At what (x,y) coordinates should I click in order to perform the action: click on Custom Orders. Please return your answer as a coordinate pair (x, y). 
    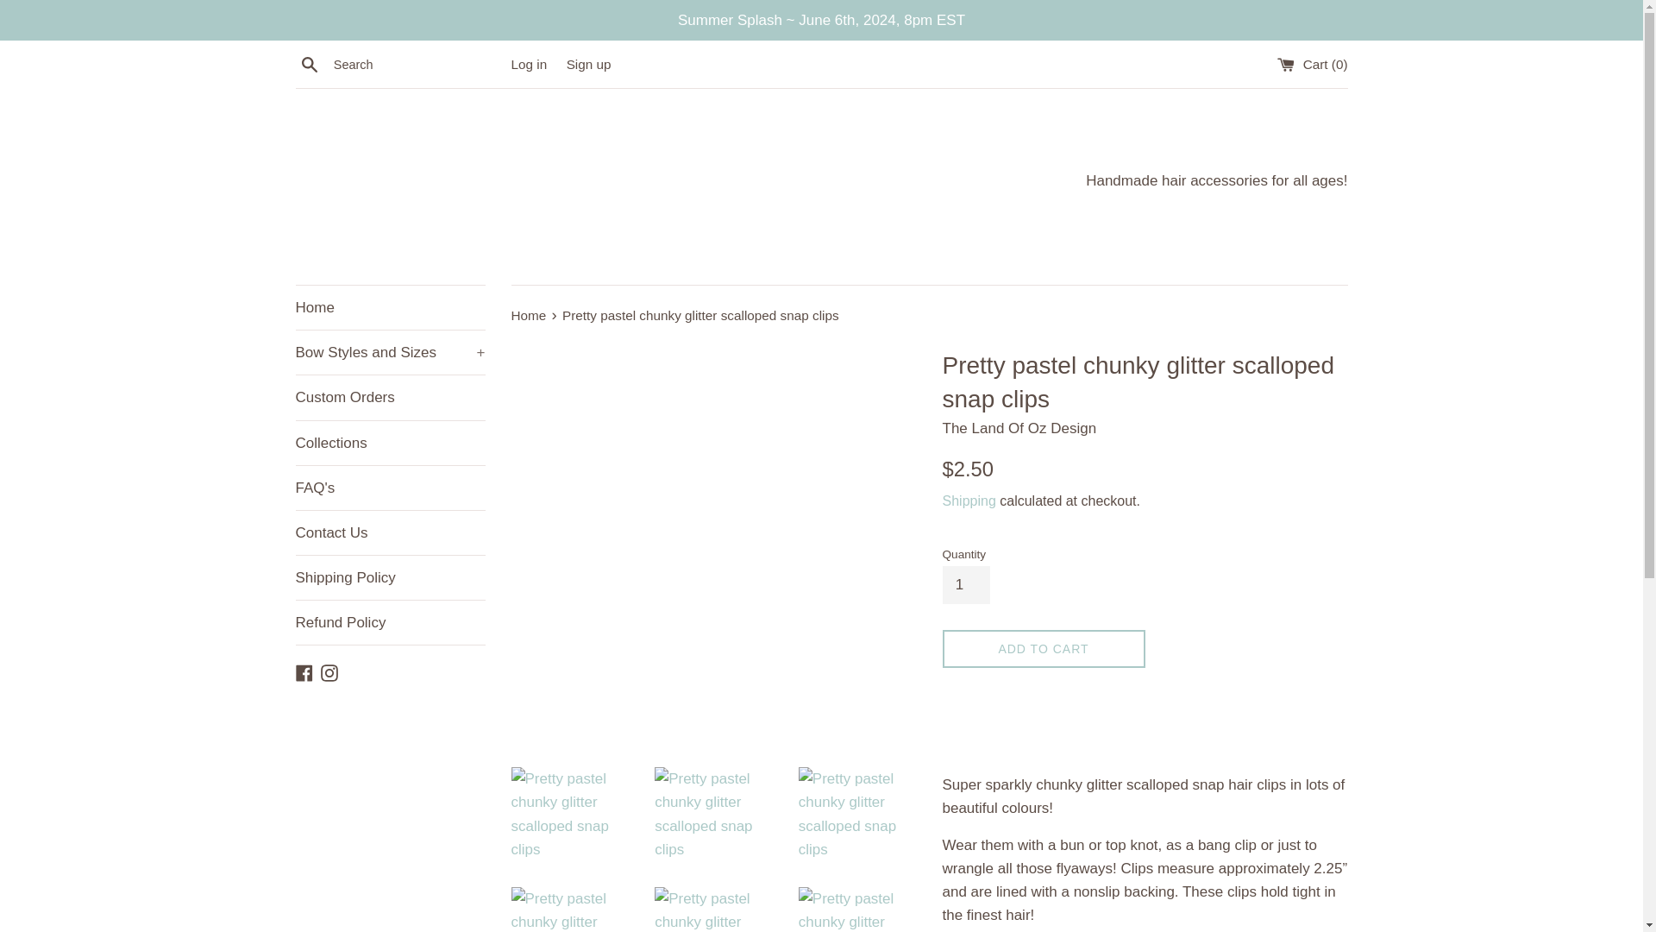
    Looking at the image, I should click on (390, 397).